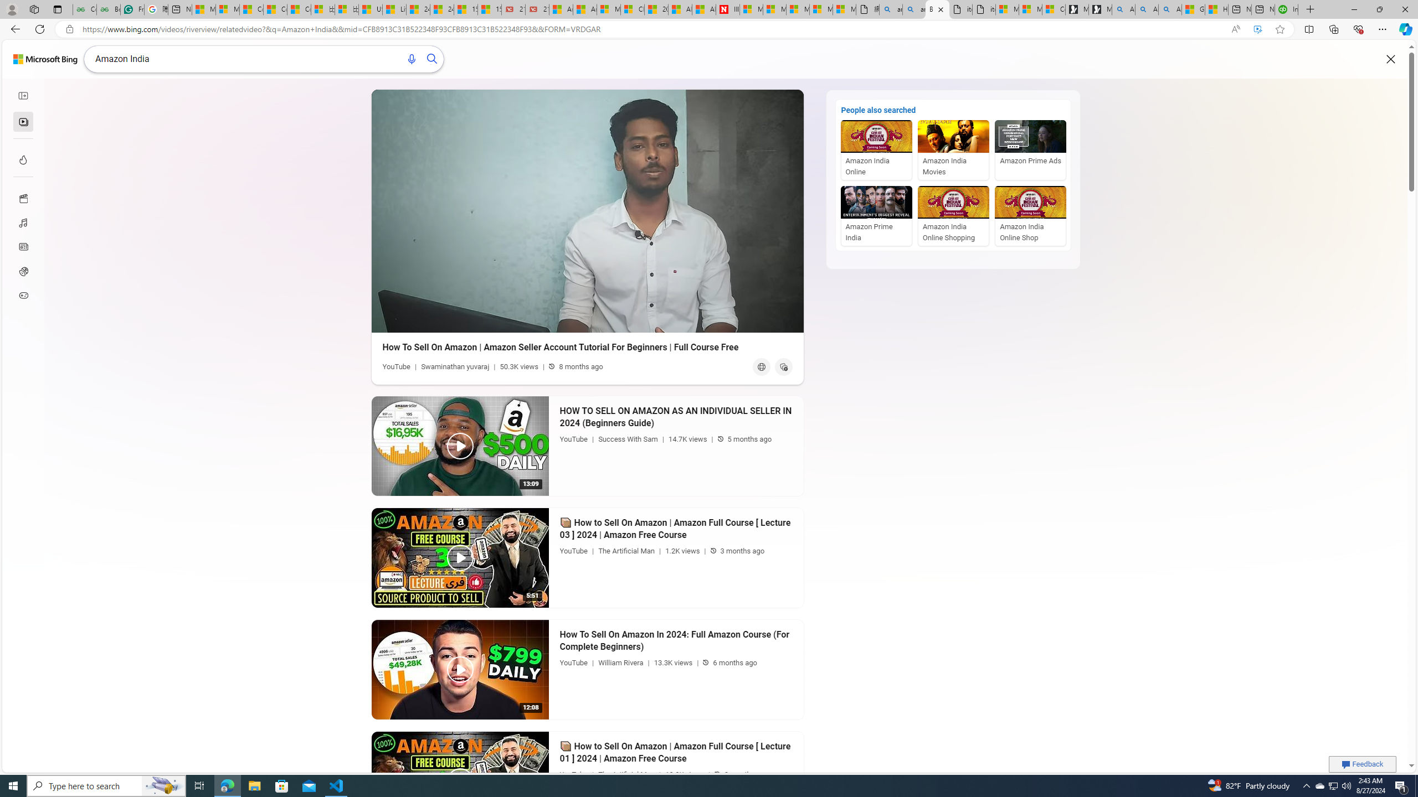  Describe the element at coordinates (705, 321) in the screenshot. I see `Class: ytp-subtitles-button-icon` at that location.